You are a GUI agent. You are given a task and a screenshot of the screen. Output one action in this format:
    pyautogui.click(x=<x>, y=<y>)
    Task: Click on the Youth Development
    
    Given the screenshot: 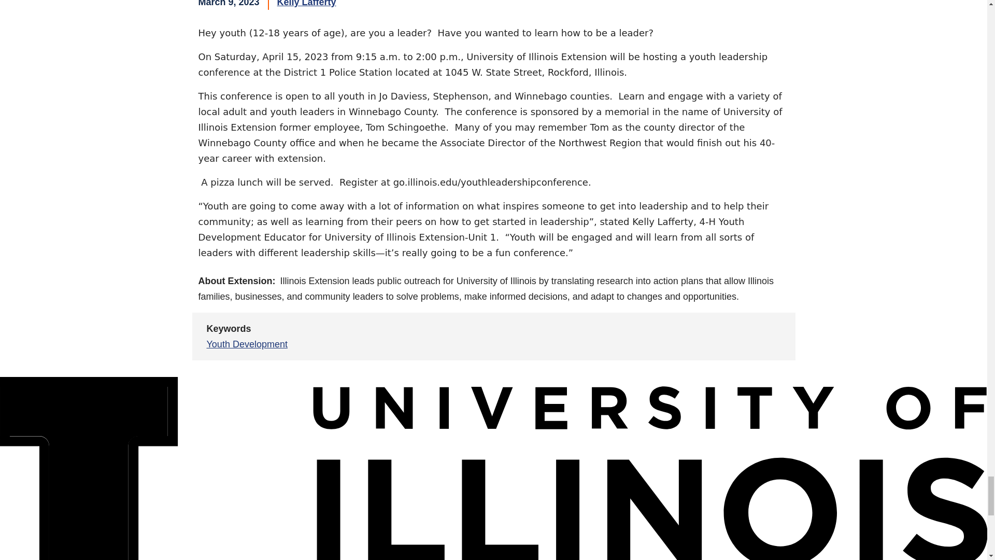 What is the action you would take?
    pyautogui.click(x=247, y=344)
    